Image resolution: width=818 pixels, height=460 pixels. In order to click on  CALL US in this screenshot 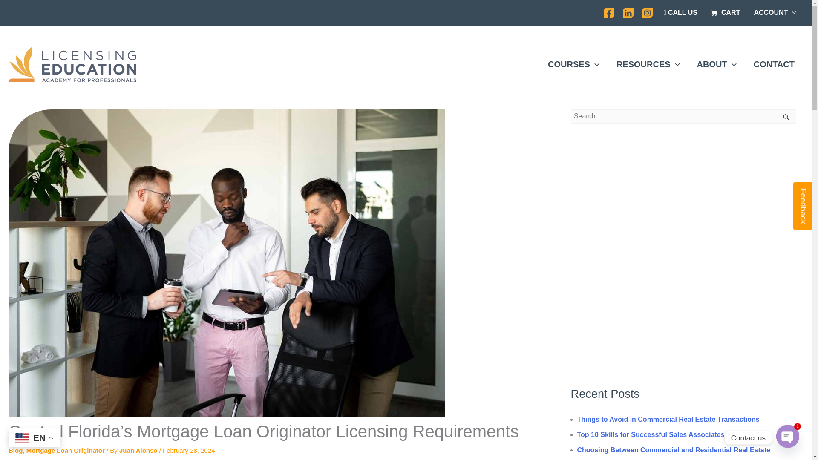, I will do `click(680, 13)`.